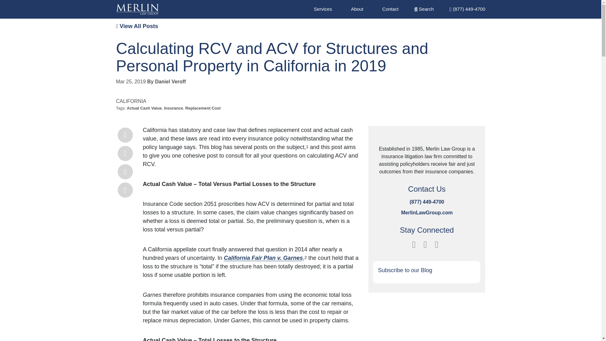 This screenshot has height=341, width=606. What do you see at coordinates (263, 258) in the screenshot?
I see `California Fair Plan v. Garnes` at bounding box center [263, 258].